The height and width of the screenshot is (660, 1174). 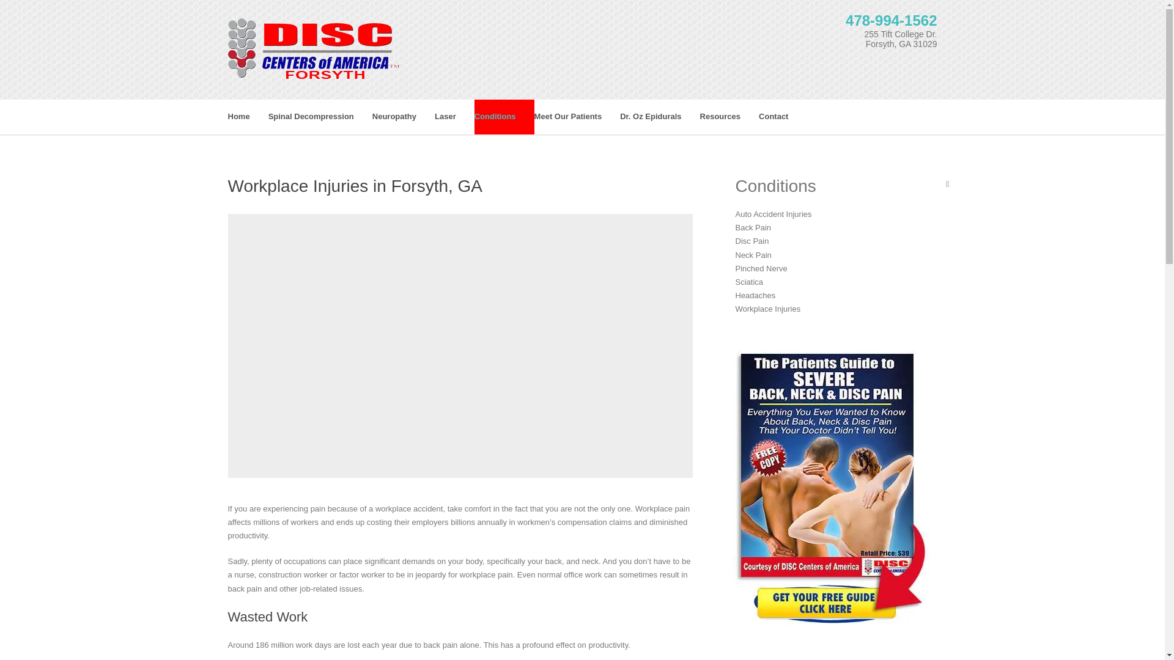 What do you see at coordinates (403, 117) in the screenshot?
I see `Neuropathy` at bounding box center [403, 117].